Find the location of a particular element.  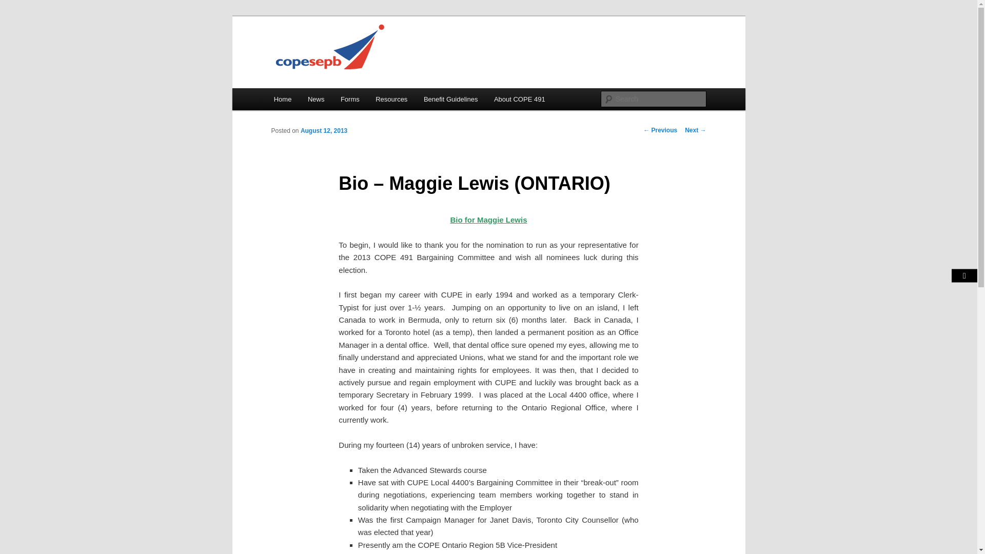

Benefit Guidelines is located at coordinates (450, 98).